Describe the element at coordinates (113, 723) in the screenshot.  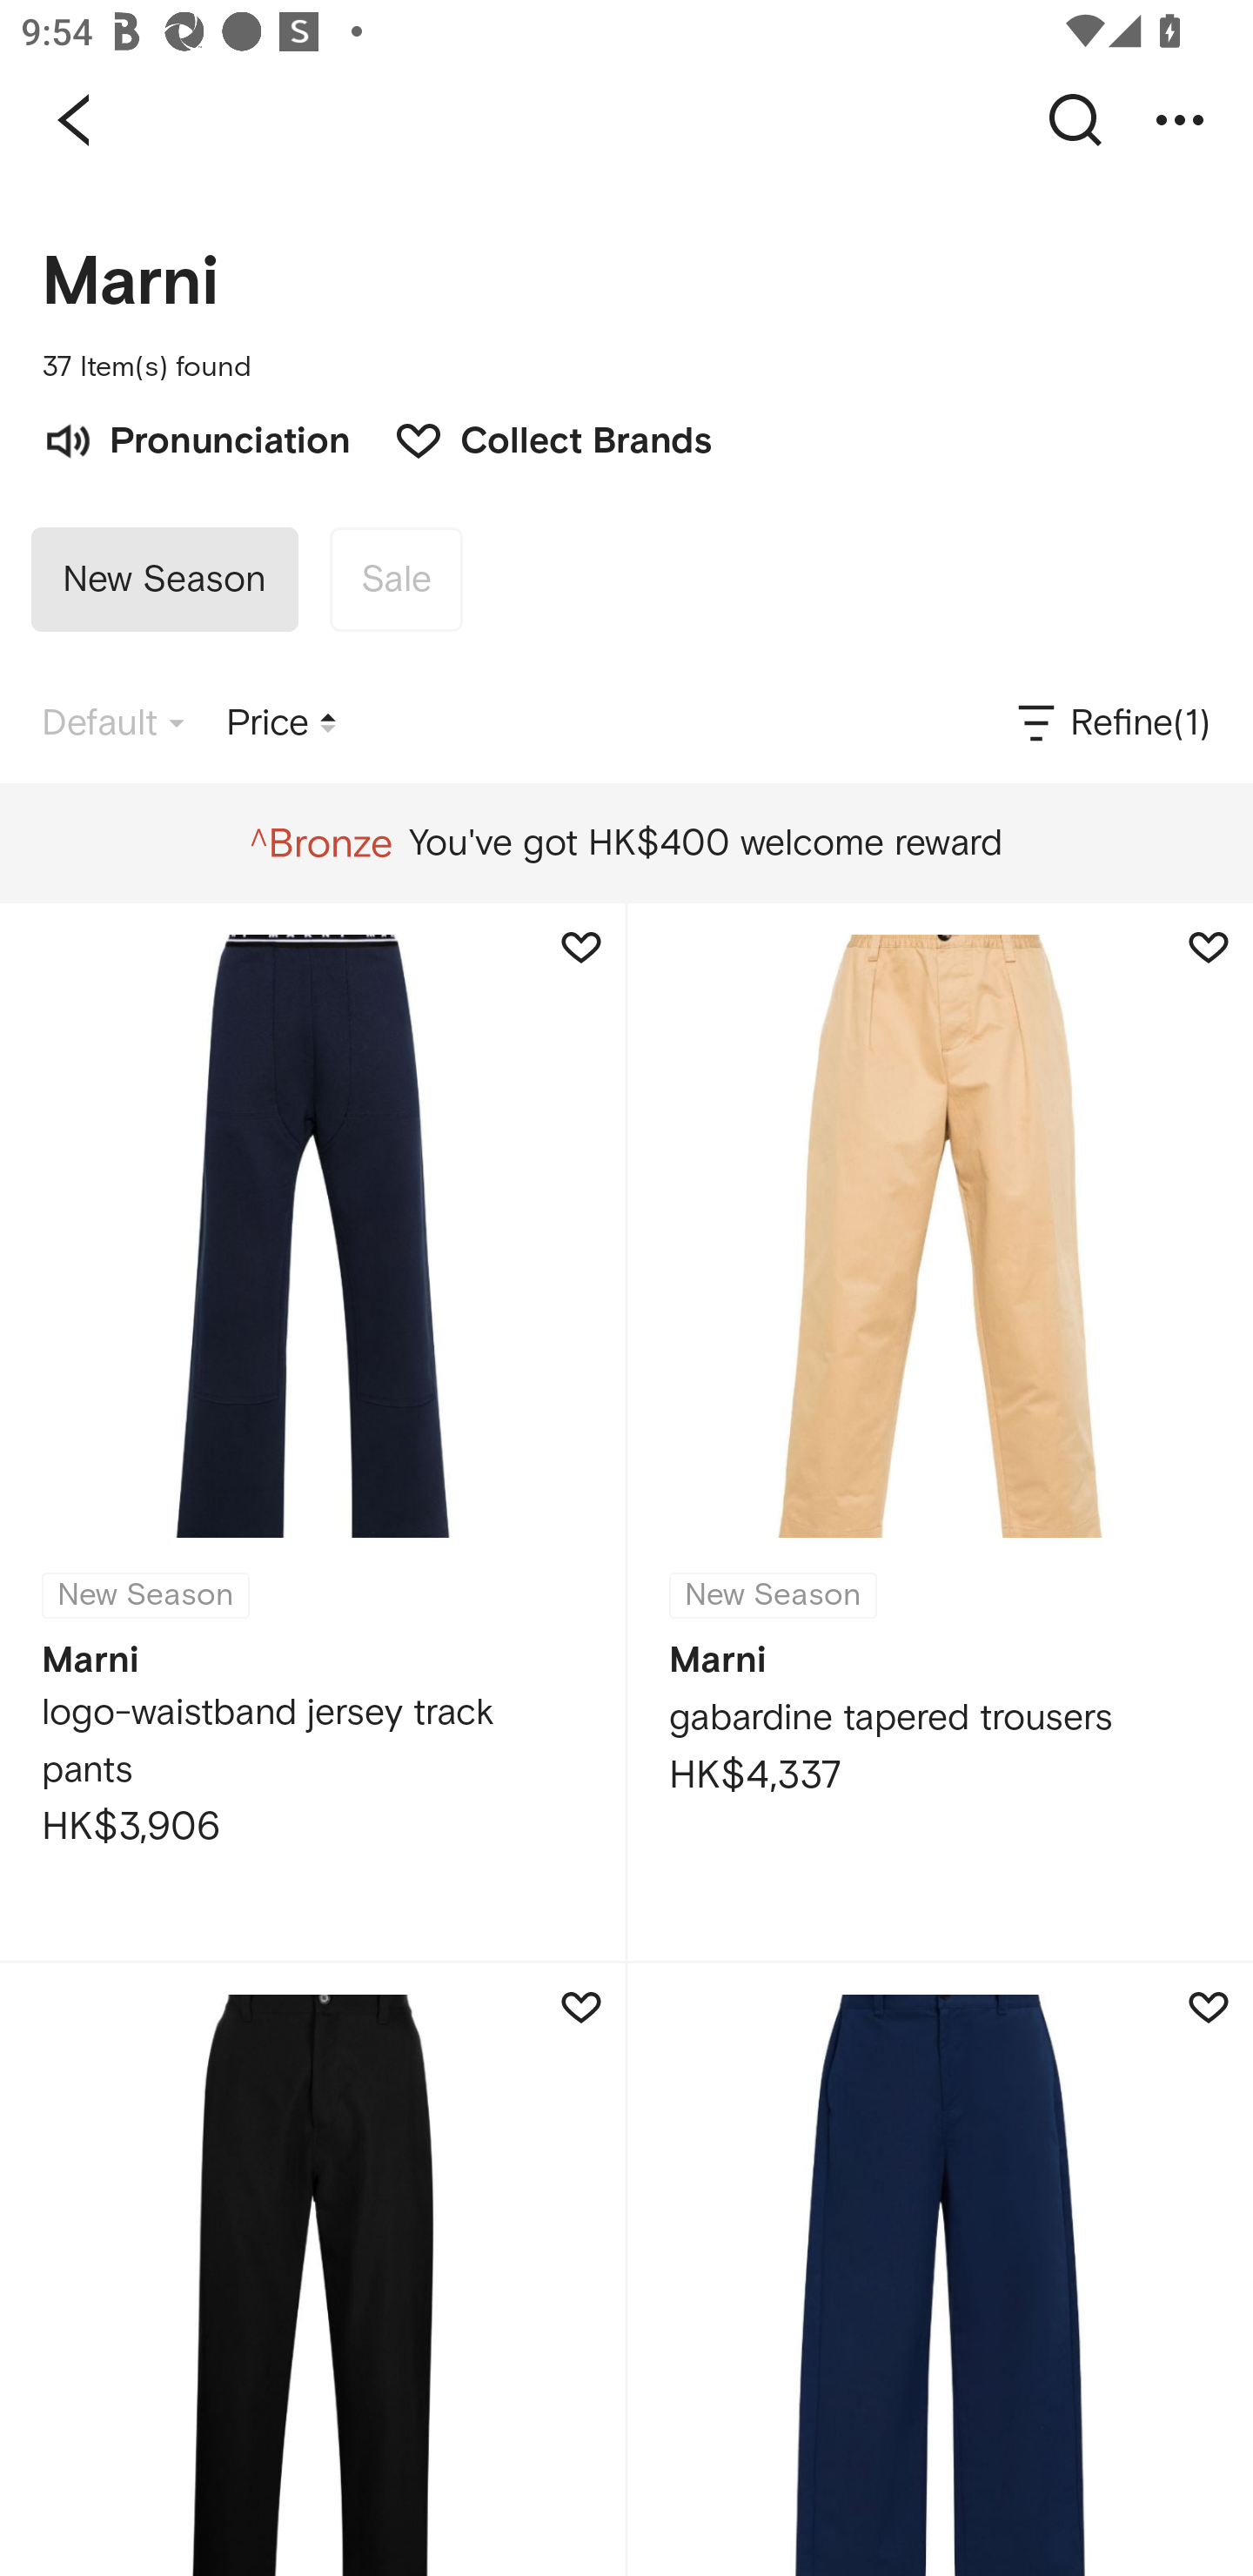
I see `Default` at that location.